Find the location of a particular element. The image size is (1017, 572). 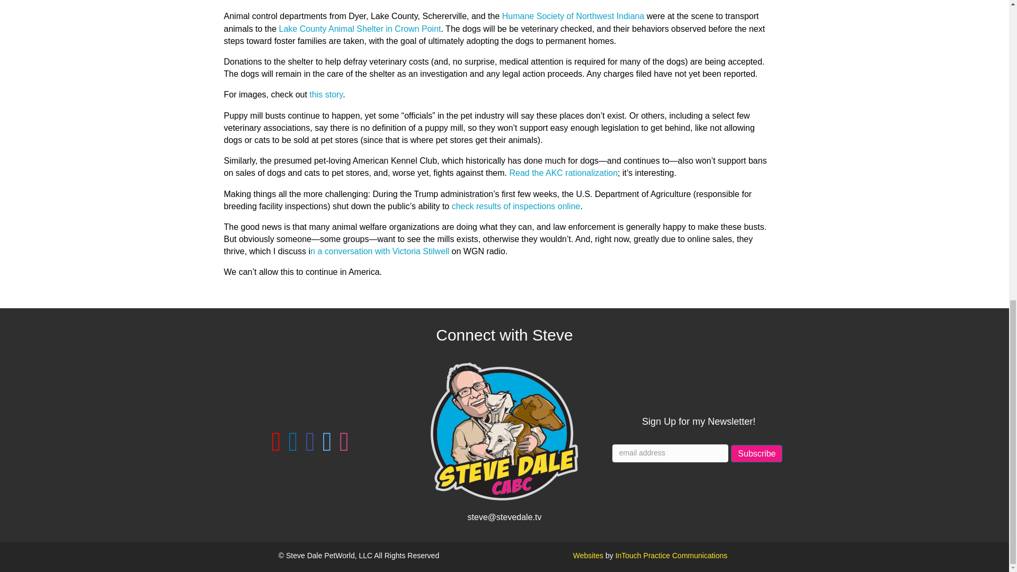

Websites is located at coordinates (588, 556).